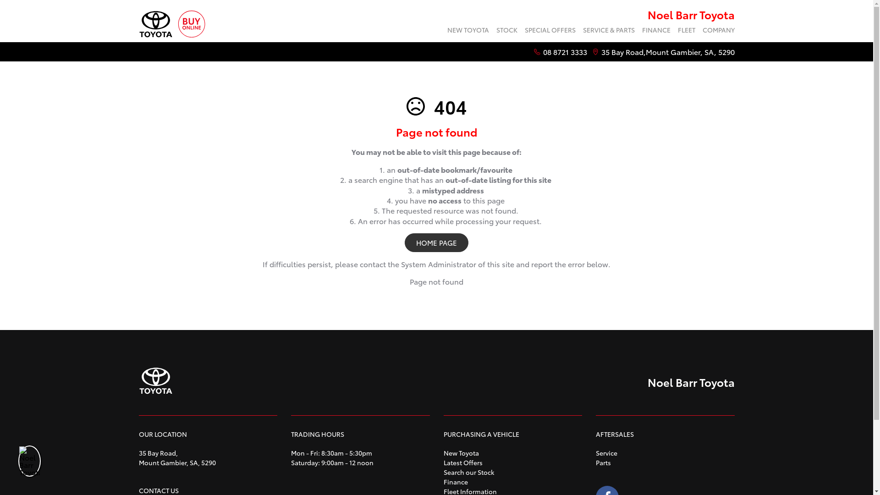 Image resolution: width=880 pixels, height=495 pixels. Describe the element at coordinates (603, 462) in the screenshot. I see `Parts` at that location.